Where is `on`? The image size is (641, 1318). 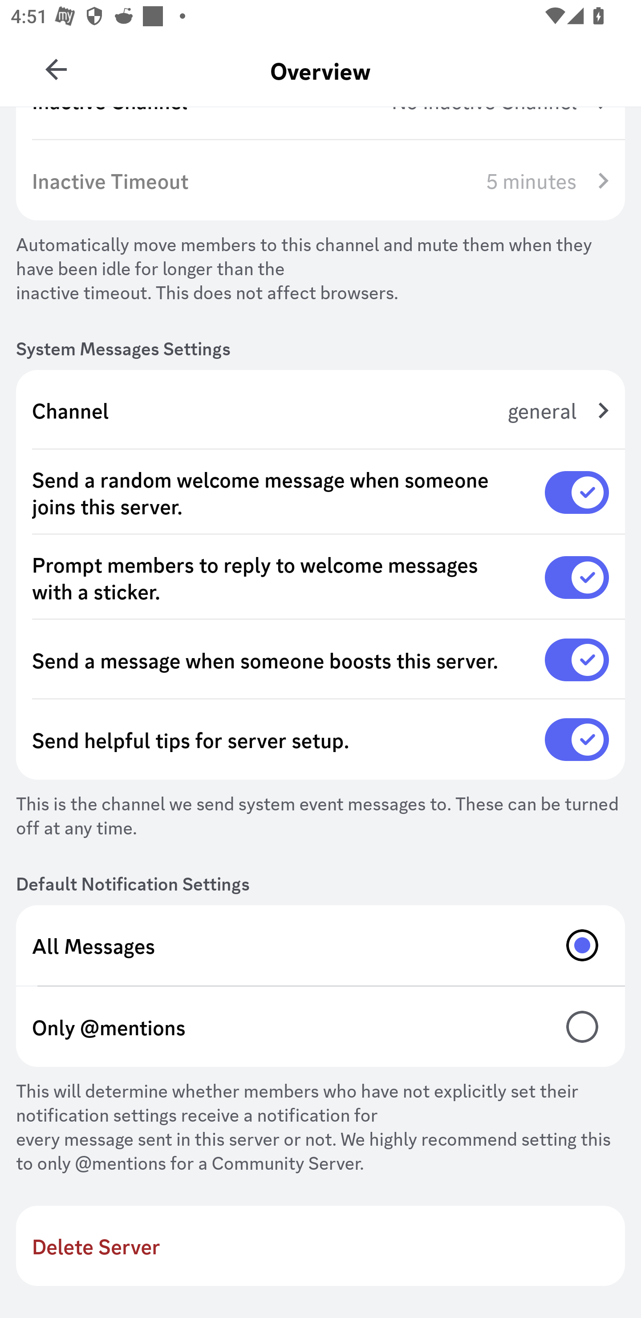
on is located at coordinates (577, 492).